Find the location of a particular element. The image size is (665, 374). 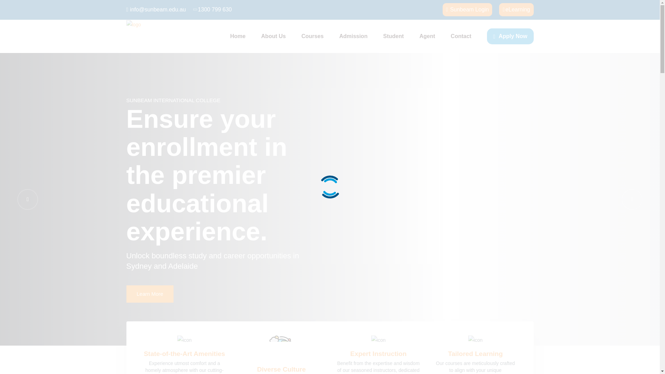

Sunbeam Login is located at coordinates (468, 10).